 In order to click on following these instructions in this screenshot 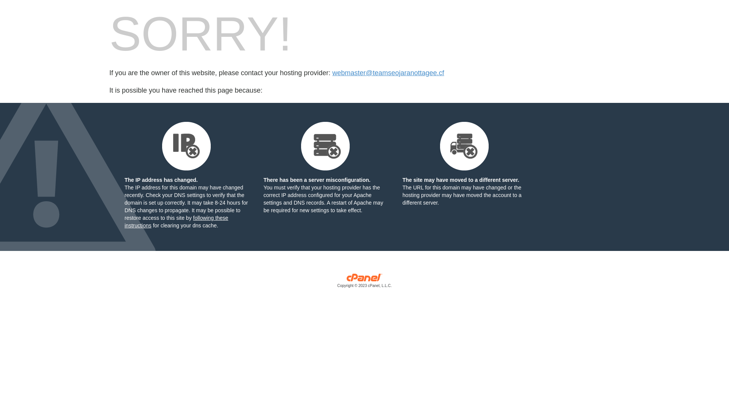, I will do `click(176, 222)`.